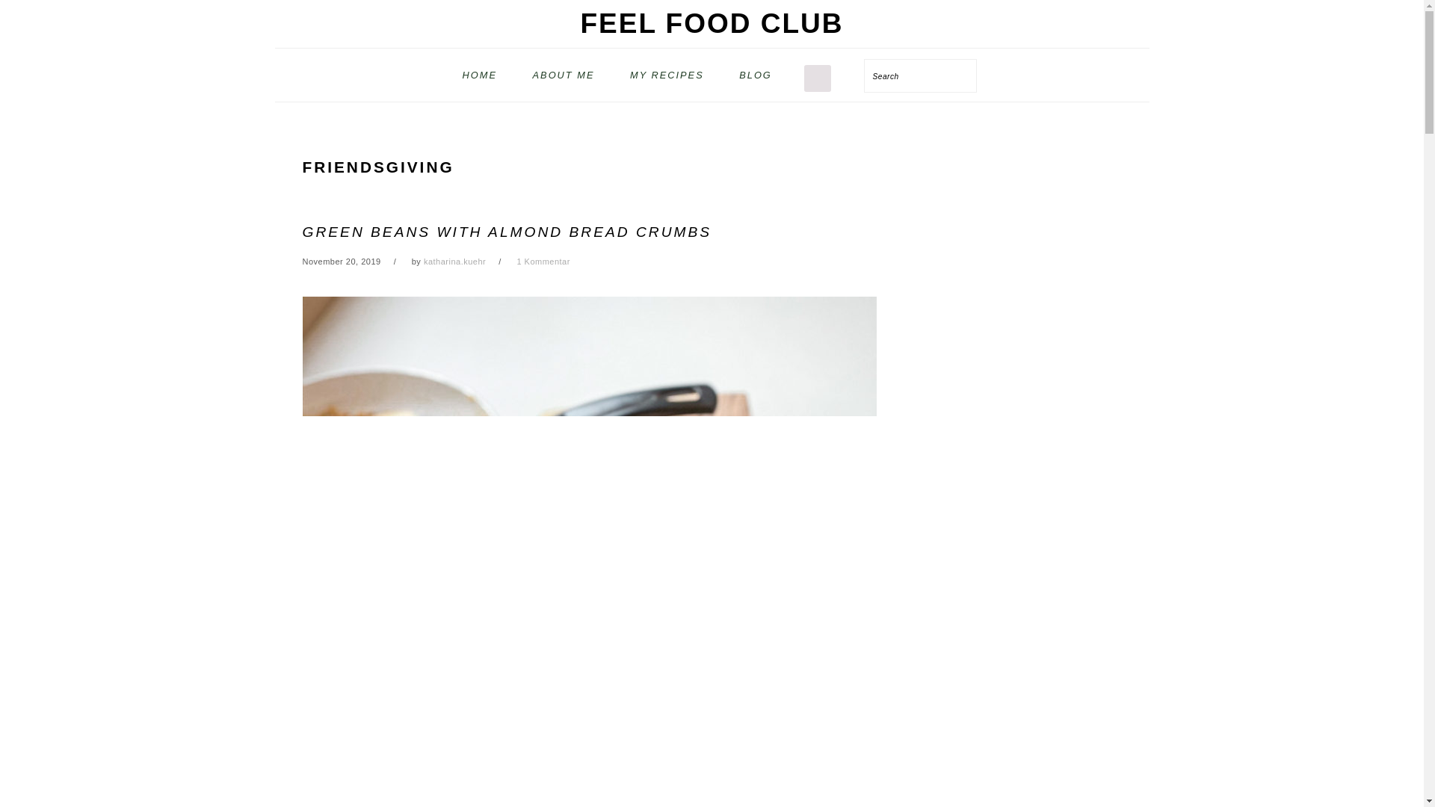 The width and height of the screenshot is (1435, 807). I want to click on BLOG, so click(755, 75).